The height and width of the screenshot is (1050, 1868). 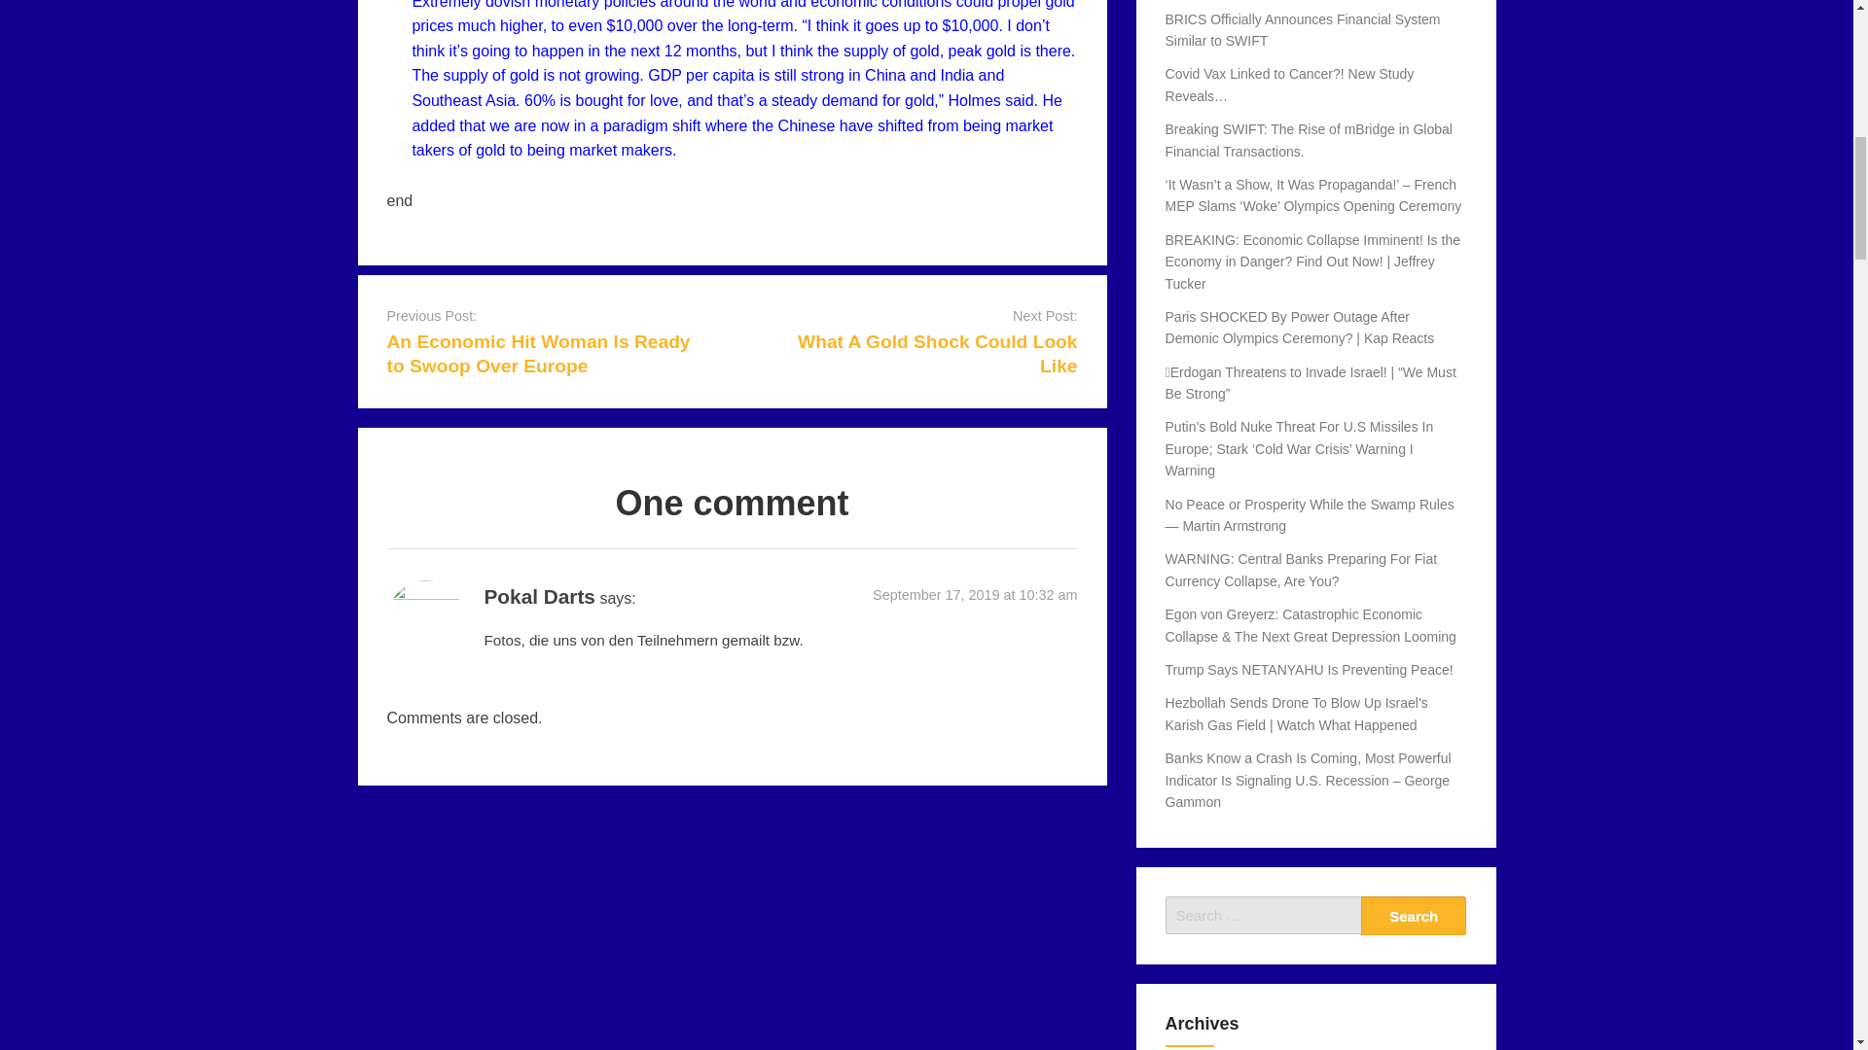 I want to click on BRICS Officially Announces Financial System Similar to SWIFT, so click(x=1303, y=29).